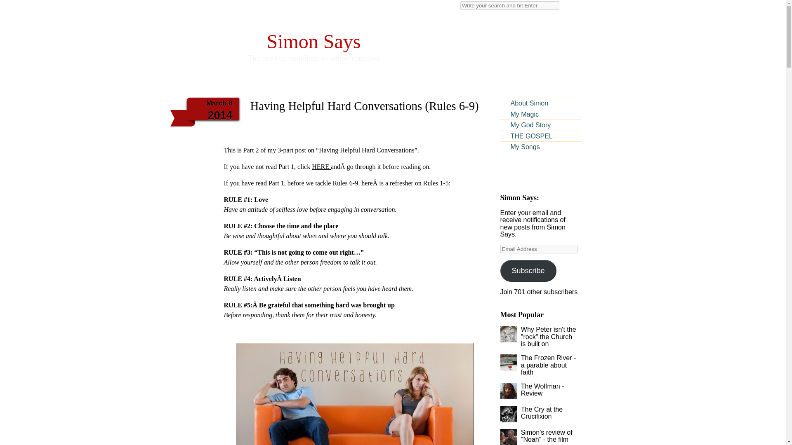 Image resolution: width=792 pixels, height=445 pixels. I want to click on The Cry at the Crucifixion, so click(542, 413).